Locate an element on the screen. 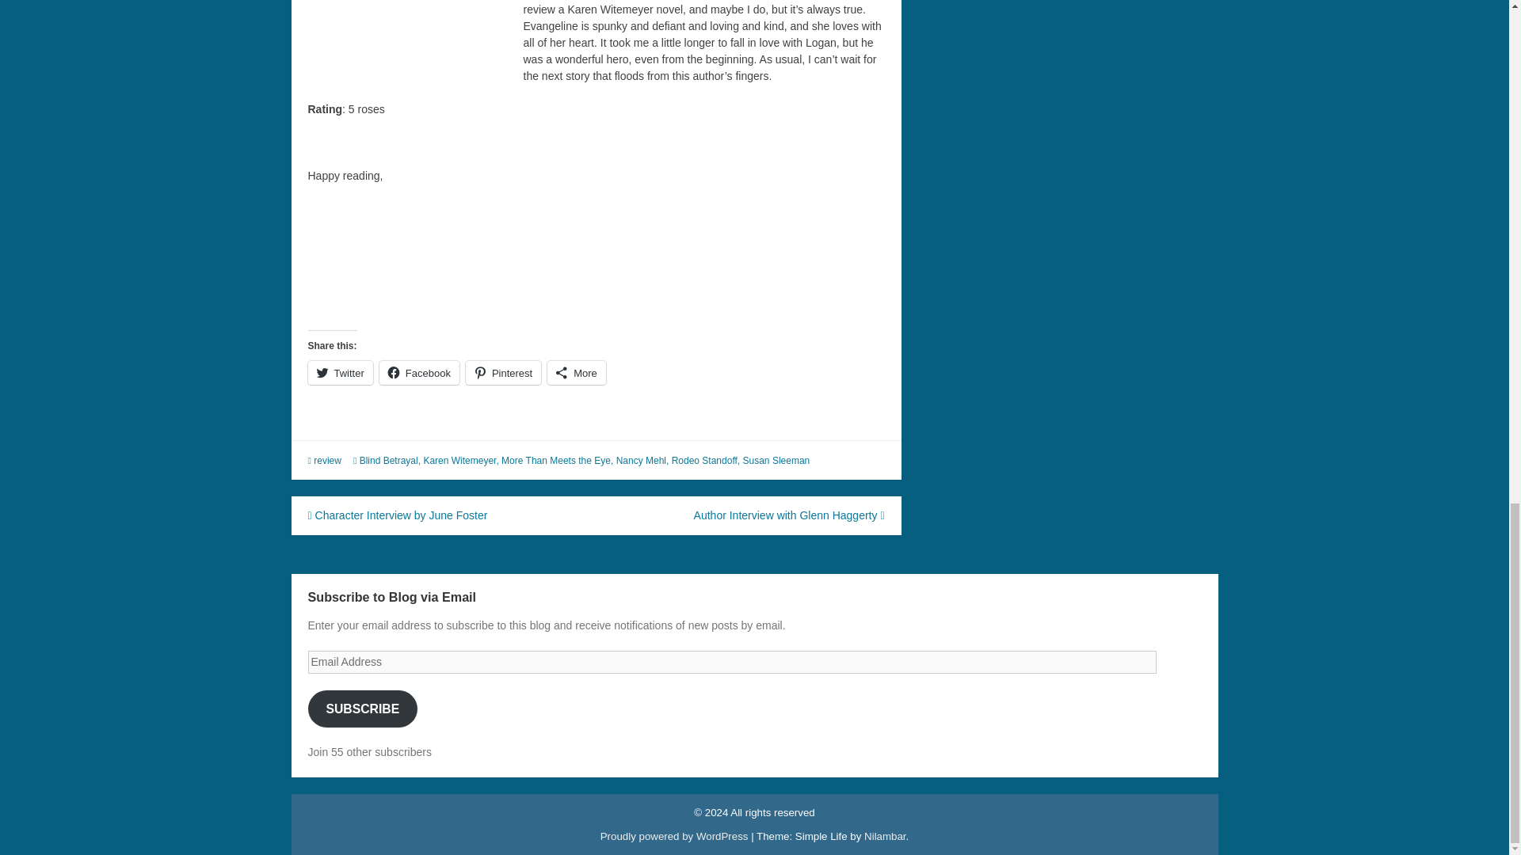 This screenshot has height=855, width=1521. Twitter is located at coordinates (339, 372).